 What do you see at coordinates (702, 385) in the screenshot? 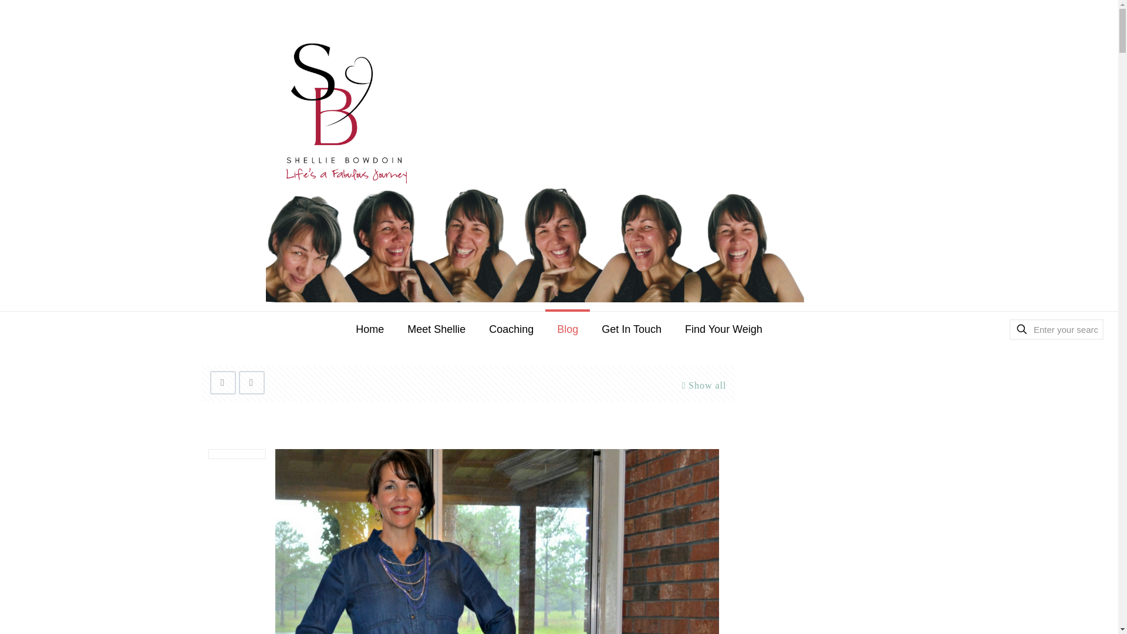
I see `Show all` at bounding box center [702, 385].